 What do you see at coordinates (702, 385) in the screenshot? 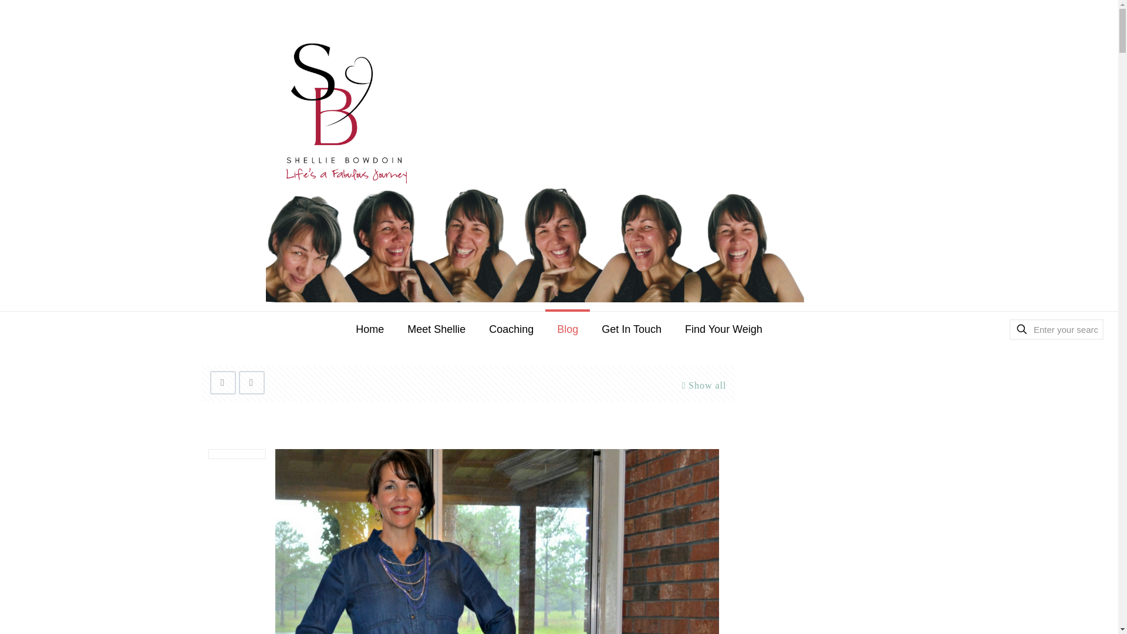
I see `Show all` at bounding box center [702, 385].